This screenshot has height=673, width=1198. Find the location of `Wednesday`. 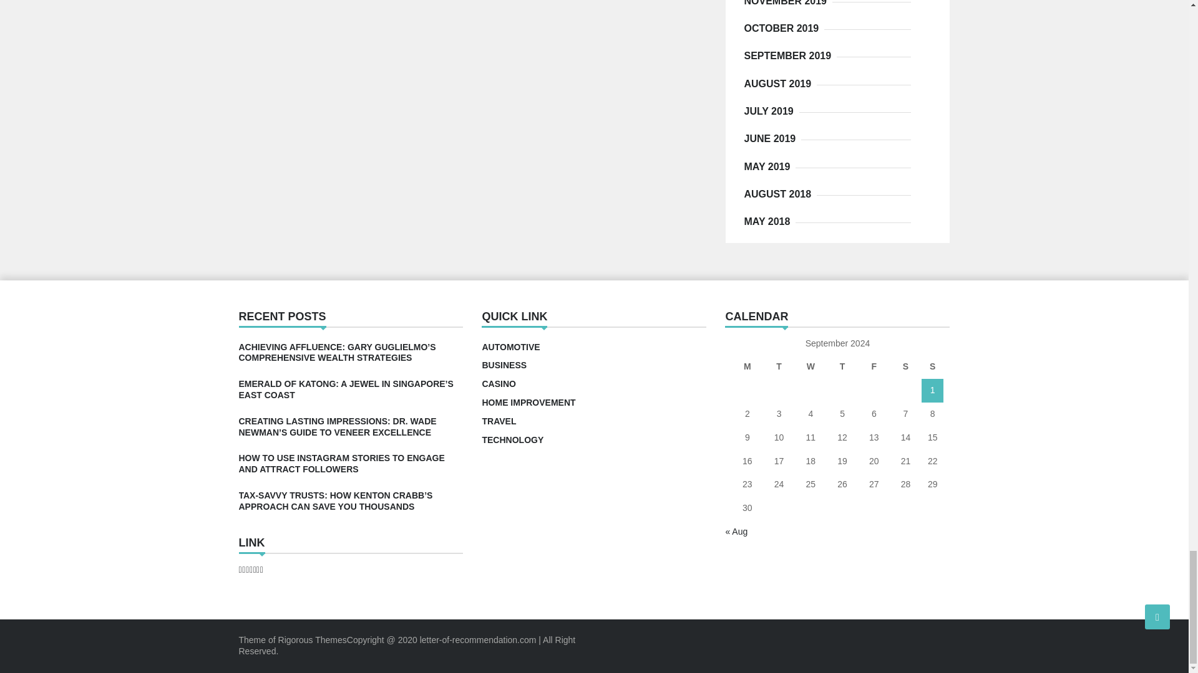

Wednesday is located at coordinates (811, 367).